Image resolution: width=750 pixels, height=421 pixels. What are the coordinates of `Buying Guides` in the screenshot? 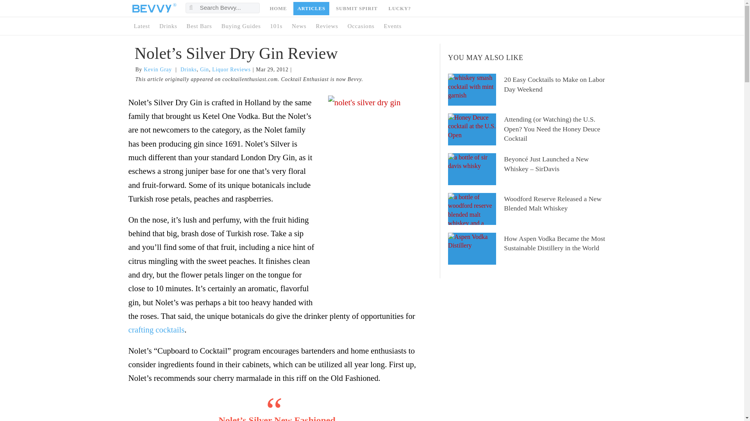 It's located at (240, 26).